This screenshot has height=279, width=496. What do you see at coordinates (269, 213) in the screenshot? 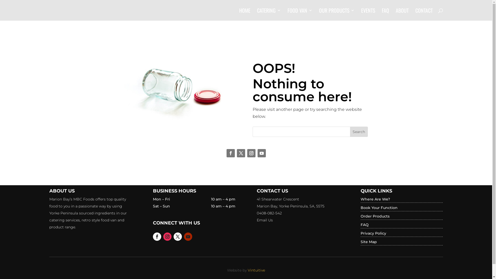
I see `0408-082-542` at bounding box center [269, 213].